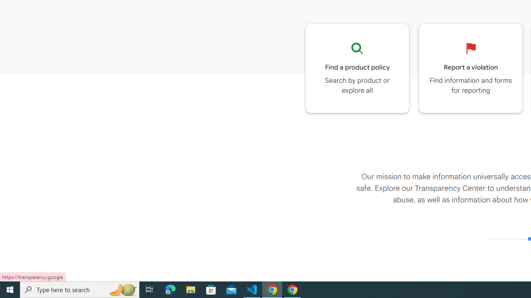  Describe the element at coordinates (470, 68) in the screenshot. I see `Go to the Reporting and appeals page` at that location.